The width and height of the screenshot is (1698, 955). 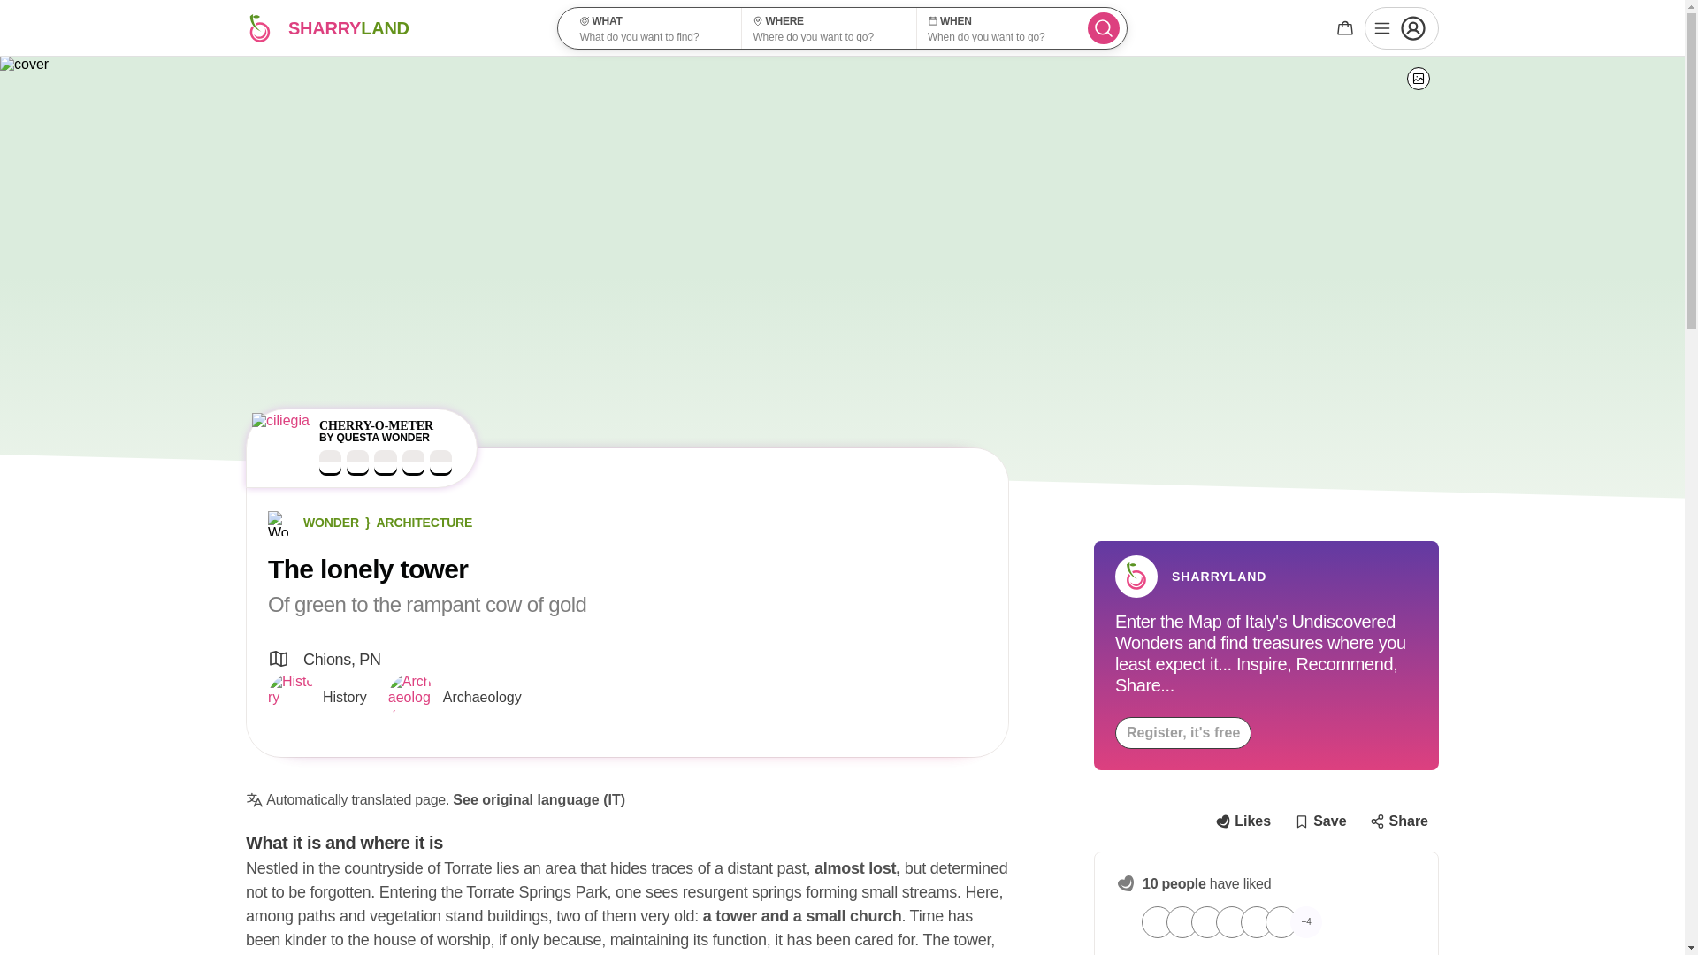 What do you see at coordinates (455, 698) in the screenshot?
I see `Share` at bounding box center [455, 698].